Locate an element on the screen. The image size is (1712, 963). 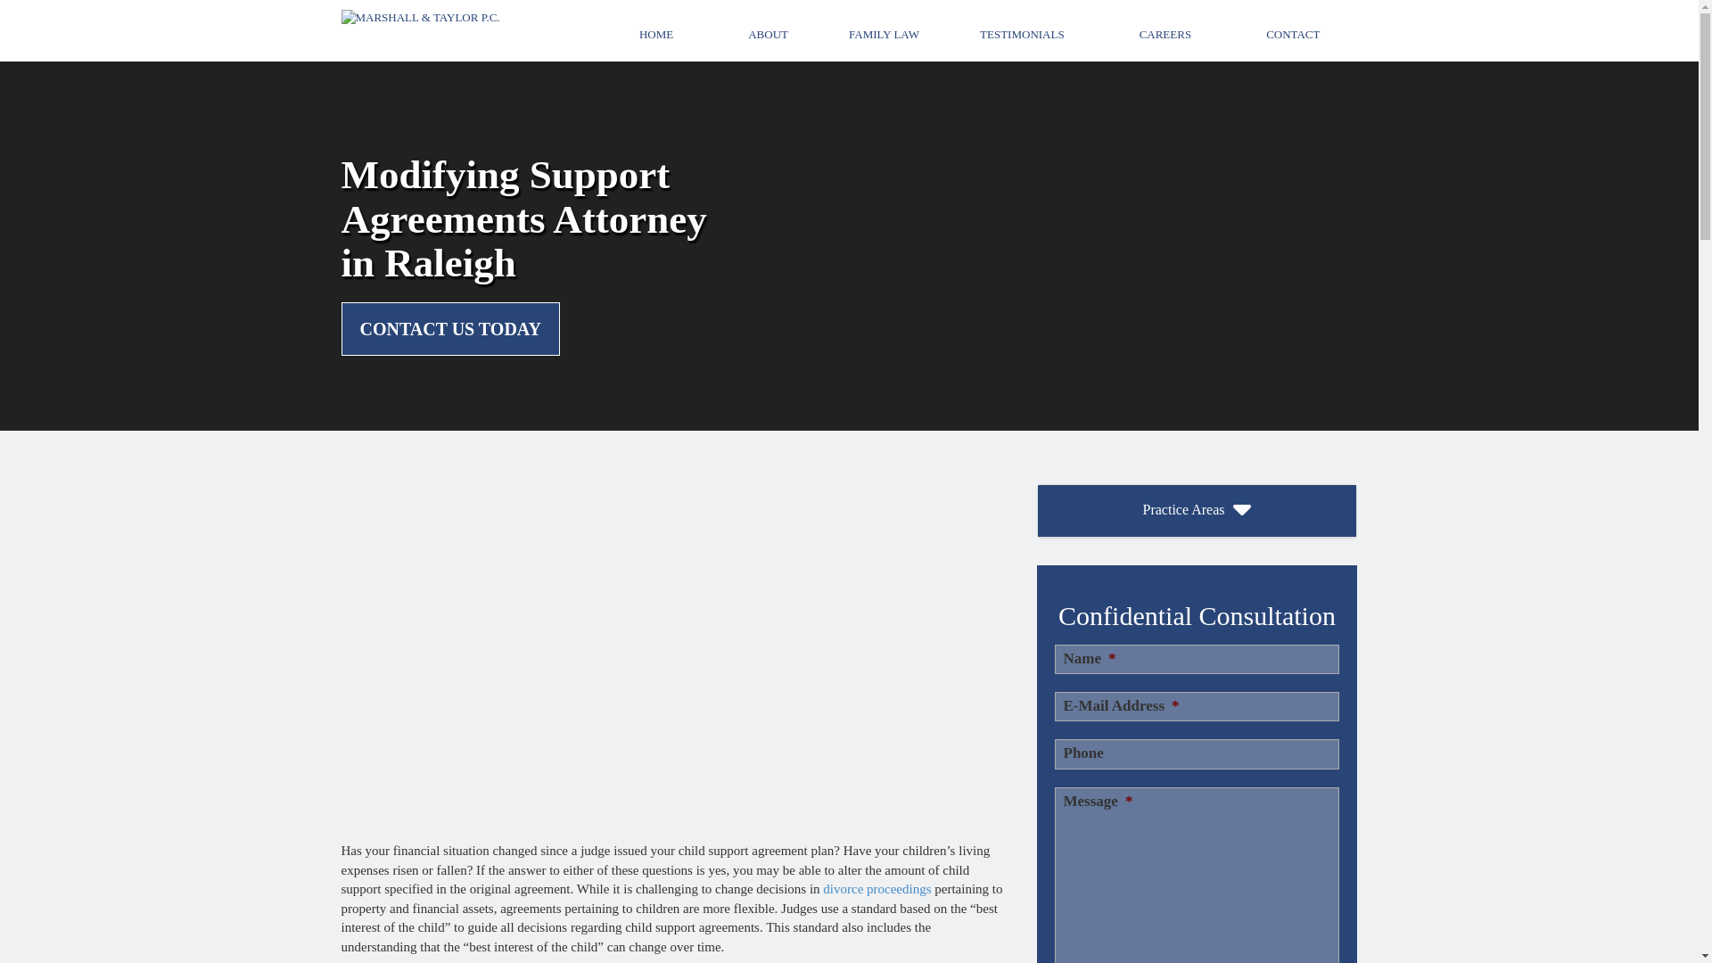
CAREERS is located at coordinates (1165, 36).